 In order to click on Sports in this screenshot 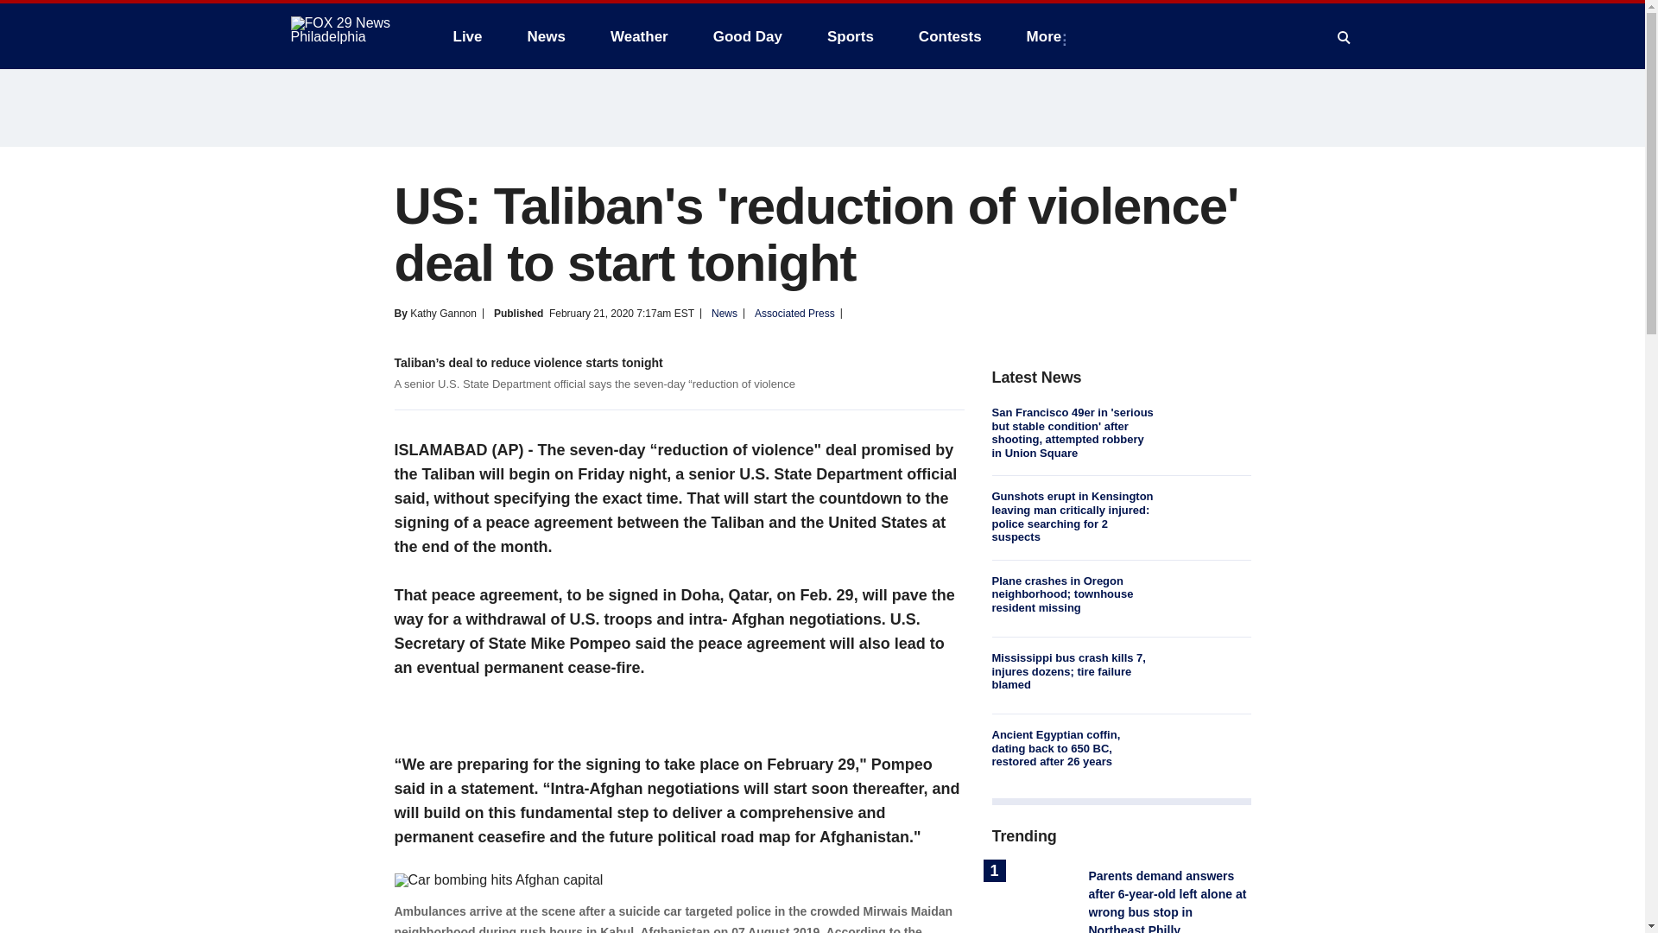, I will do `click(850, 36)`.